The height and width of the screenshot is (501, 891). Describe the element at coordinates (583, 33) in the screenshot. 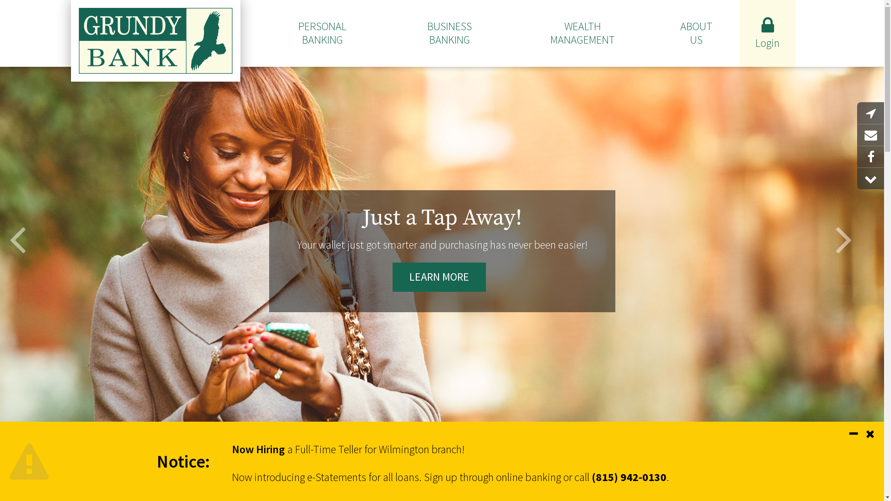

I see `WEALTH MANAGEMENT` at that location.